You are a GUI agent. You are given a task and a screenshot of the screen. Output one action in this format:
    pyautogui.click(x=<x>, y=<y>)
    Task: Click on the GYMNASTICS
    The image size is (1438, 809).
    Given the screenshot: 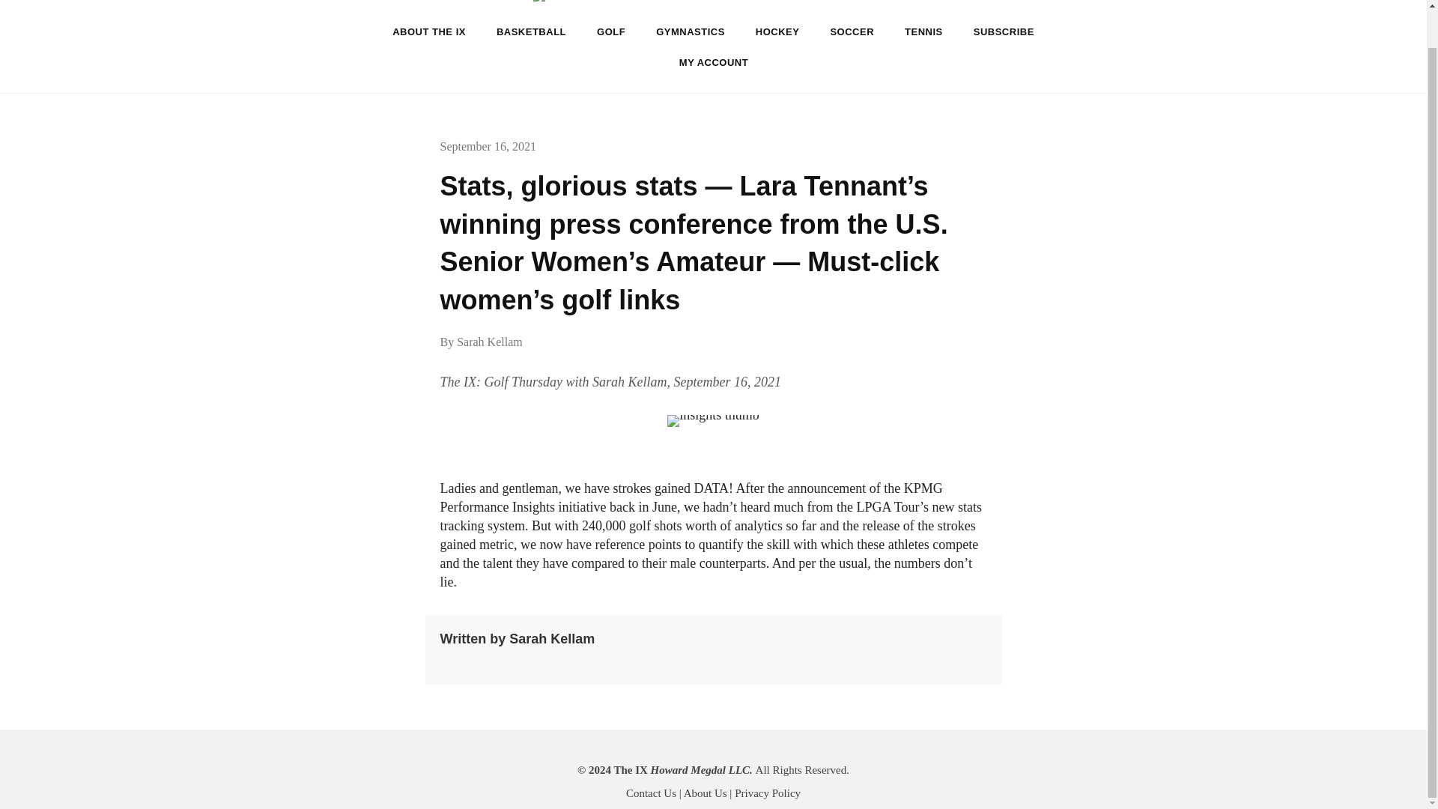 What is the action you would take?
    pyautogui.click(x=691, y=31)
    